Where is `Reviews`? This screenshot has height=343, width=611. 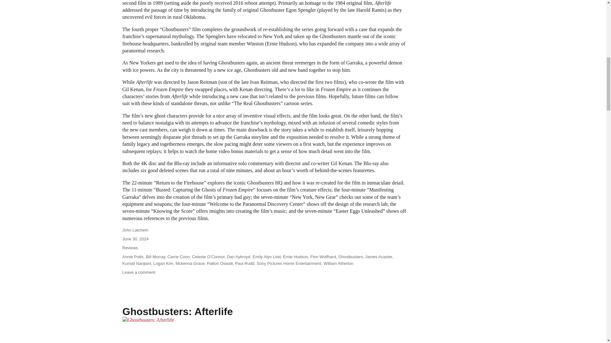
Reviews is located at coordinates (130, 248).